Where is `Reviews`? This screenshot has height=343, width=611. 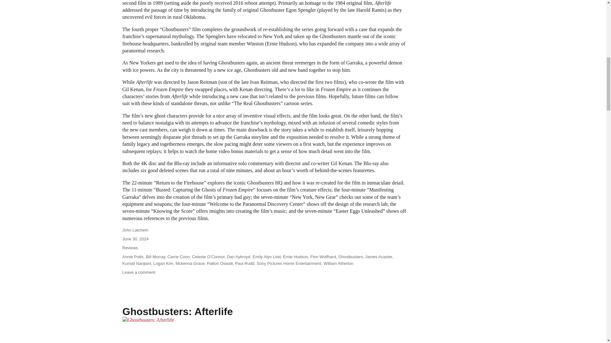
Reviews is located at coordinates (130, 248).